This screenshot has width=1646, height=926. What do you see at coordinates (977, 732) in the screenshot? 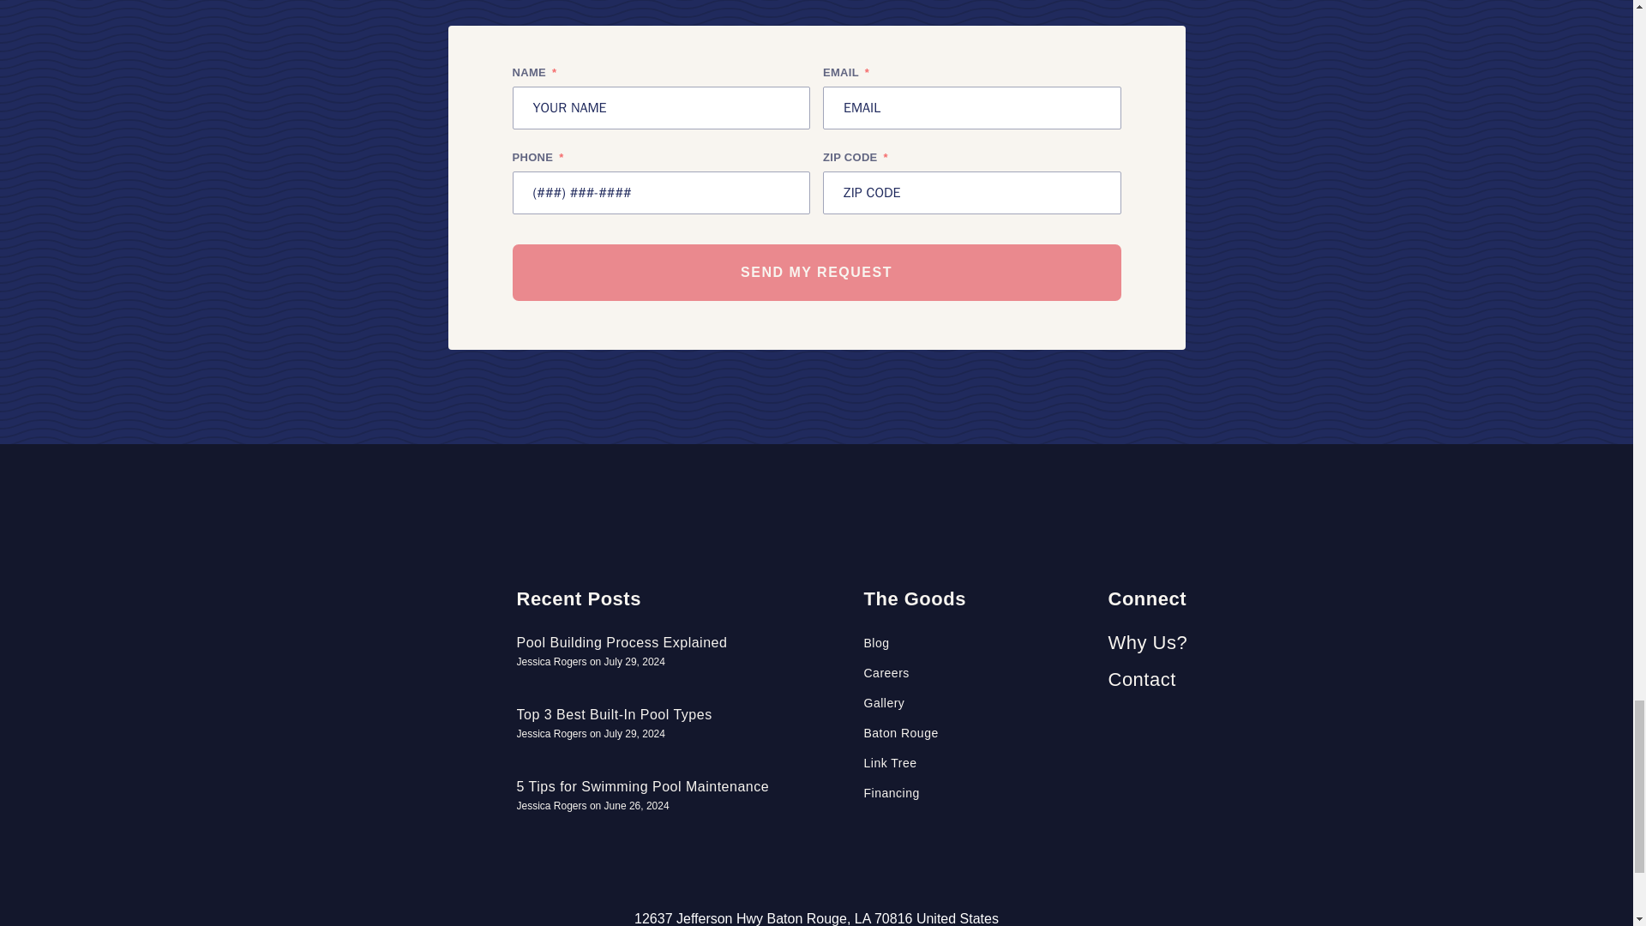
I see `Baton Rouge` at bounding box center [977, 732].